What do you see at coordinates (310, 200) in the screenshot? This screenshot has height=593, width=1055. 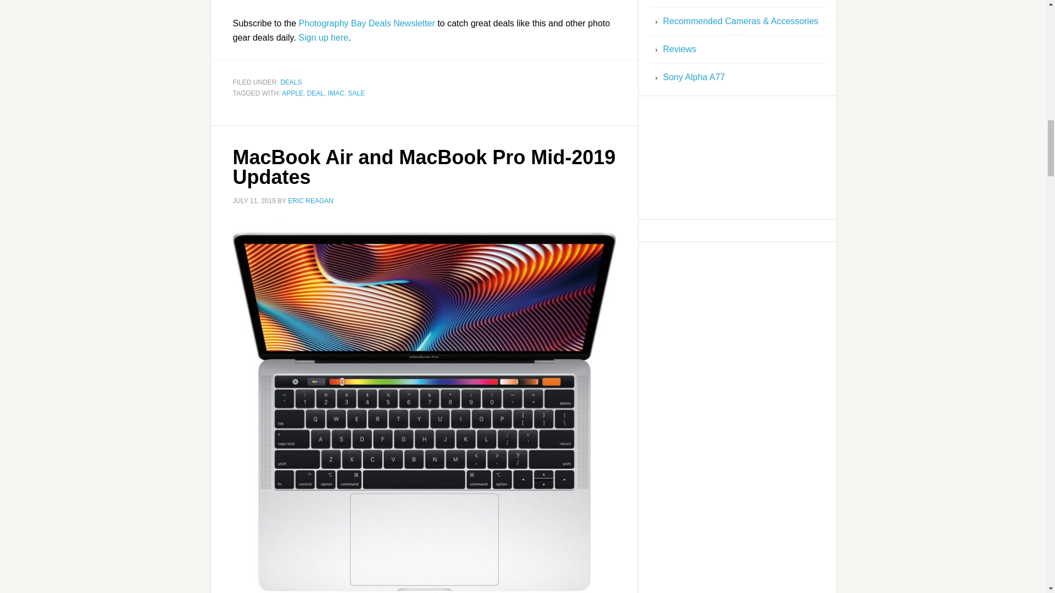 I see `ERIC REAGAN` at bounding box center [310, 200].